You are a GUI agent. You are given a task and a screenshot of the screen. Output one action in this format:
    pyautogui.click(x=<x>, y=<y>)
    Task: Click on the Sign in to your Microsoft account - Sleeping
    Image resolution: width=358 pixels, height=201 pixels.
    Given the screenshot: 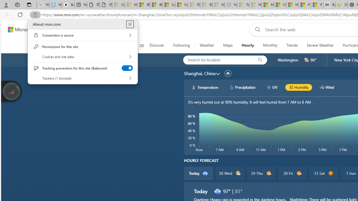 What is the action you would take?
    pyautogui.click(x=118, y=5)
    